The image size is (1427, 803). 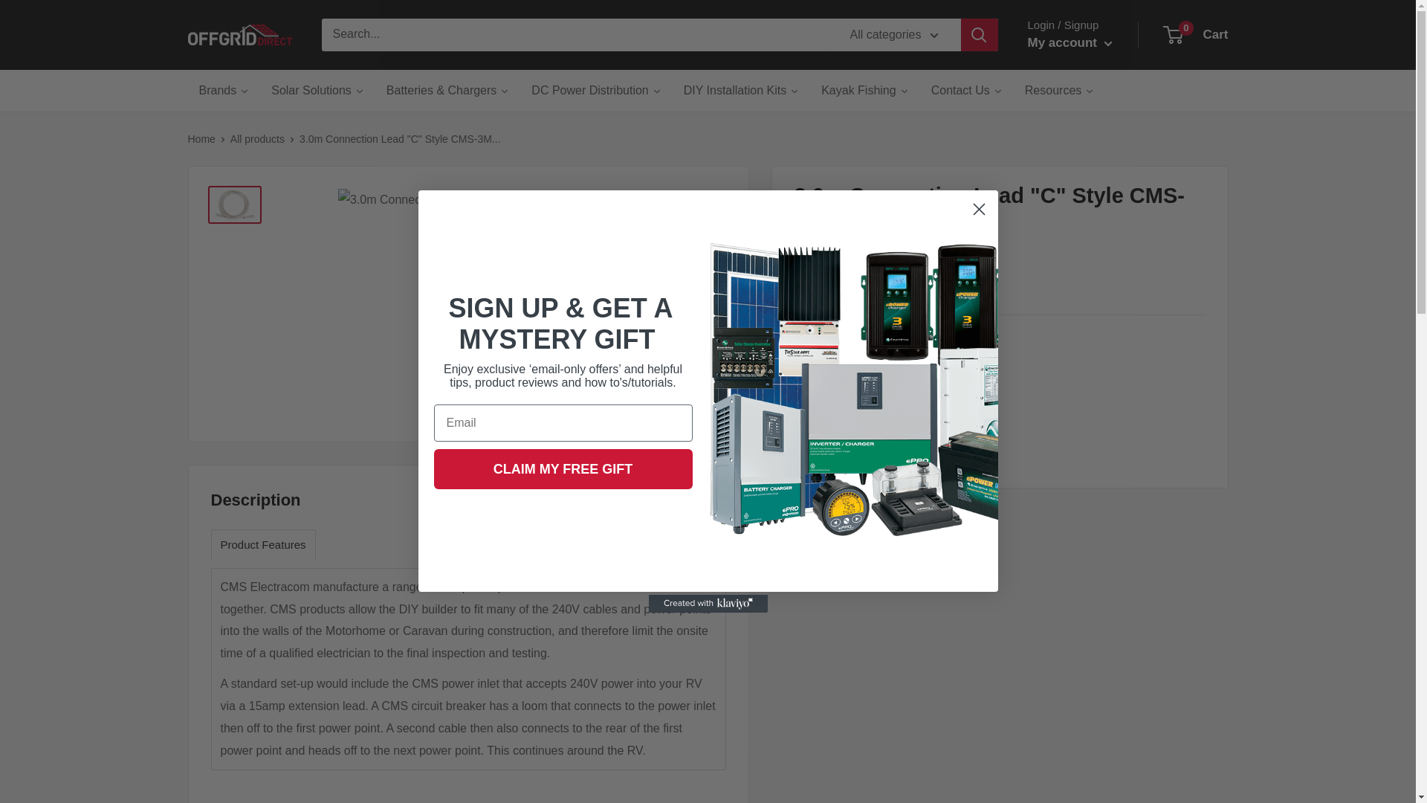 I want to click on Brands, so click(x=223, y=91).